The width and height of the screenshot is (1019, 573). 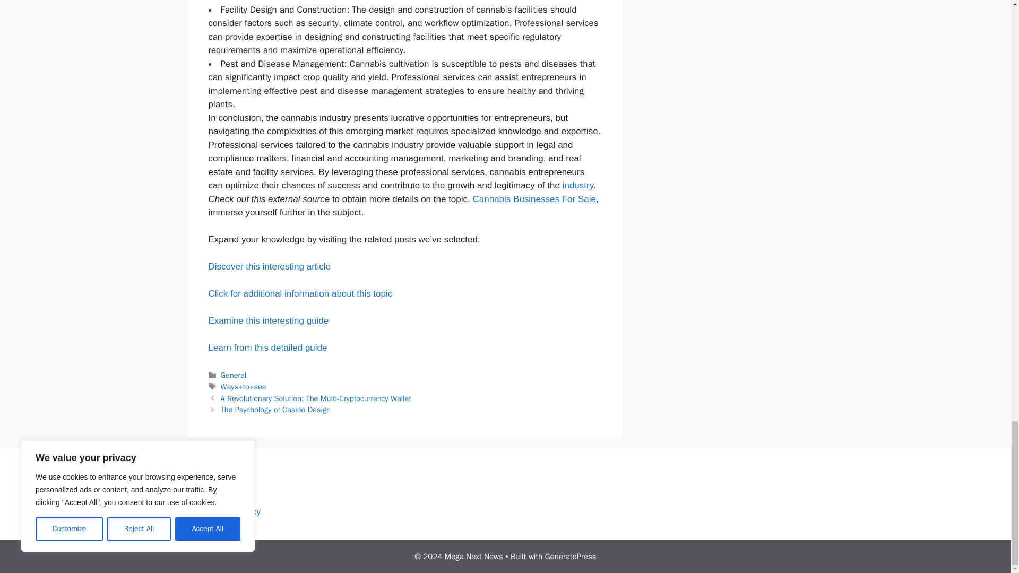 I want to click on Examine this interesting guide, so click(x=267, y=320).